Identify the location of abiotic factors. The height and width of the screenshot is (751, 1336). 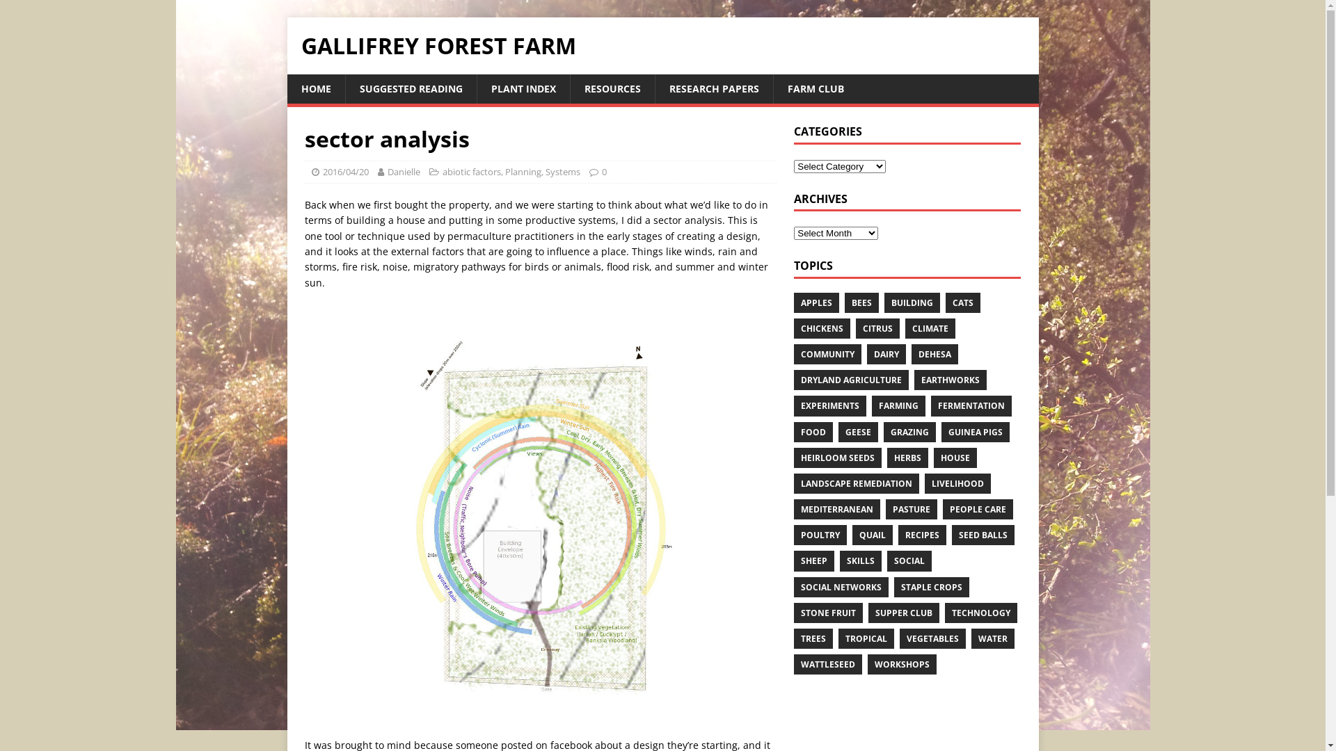
(472, 172).